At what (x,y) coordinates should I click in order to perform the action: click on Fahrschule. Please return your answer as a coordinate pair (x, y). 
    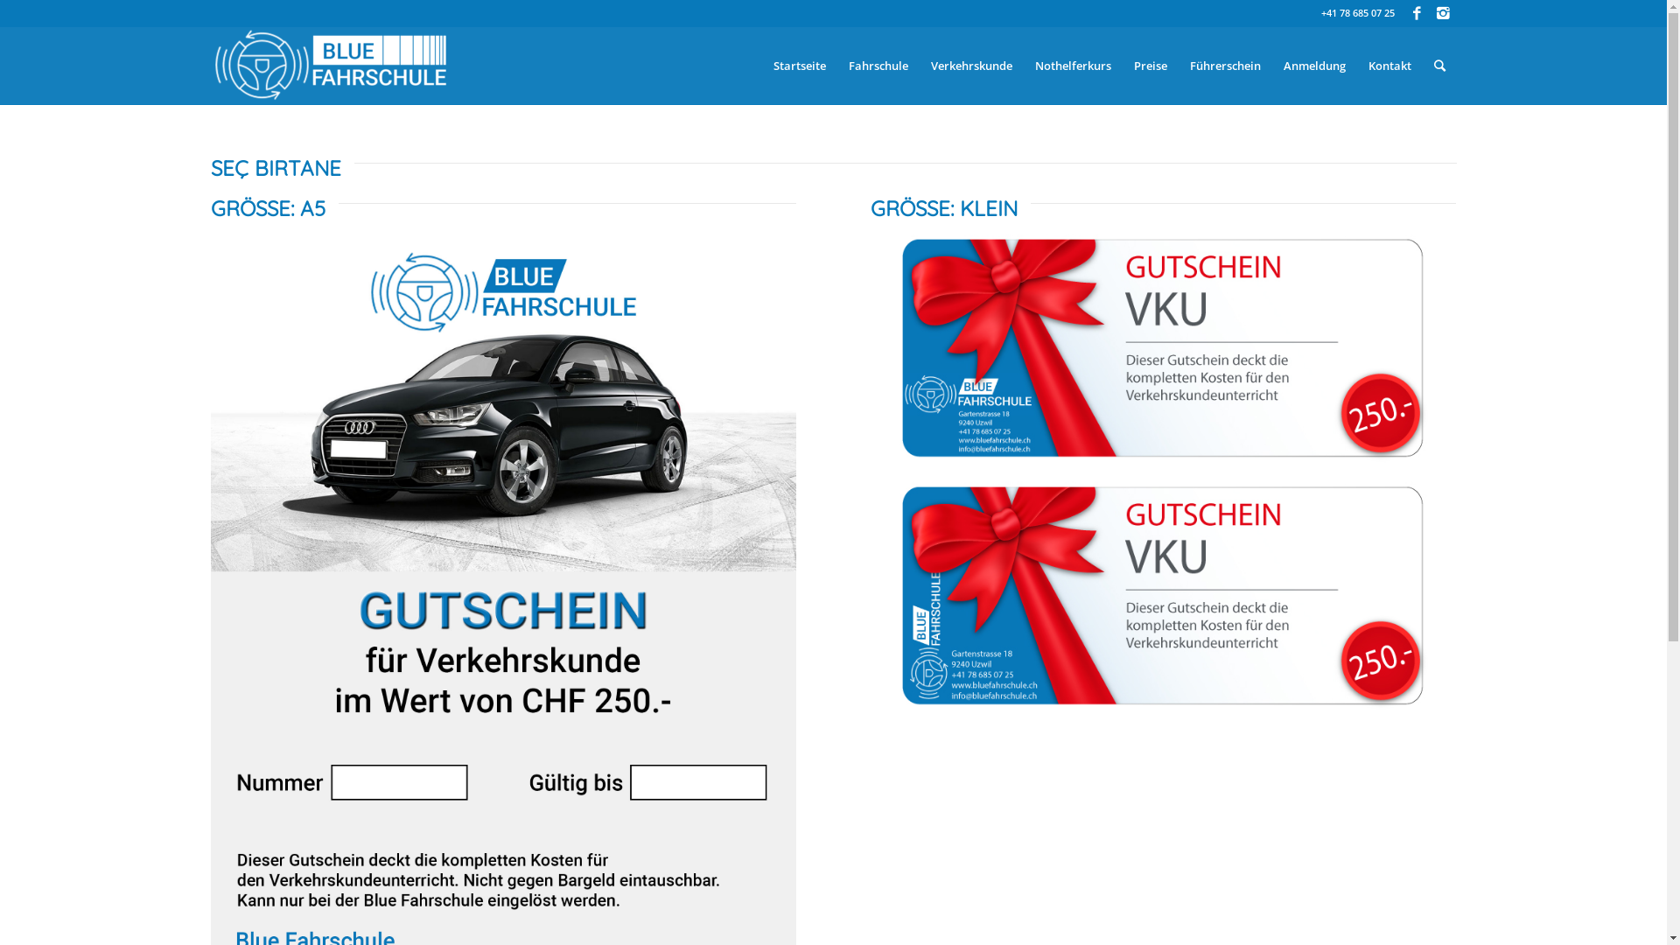
    Looking at the image, I should click on (878, 66).